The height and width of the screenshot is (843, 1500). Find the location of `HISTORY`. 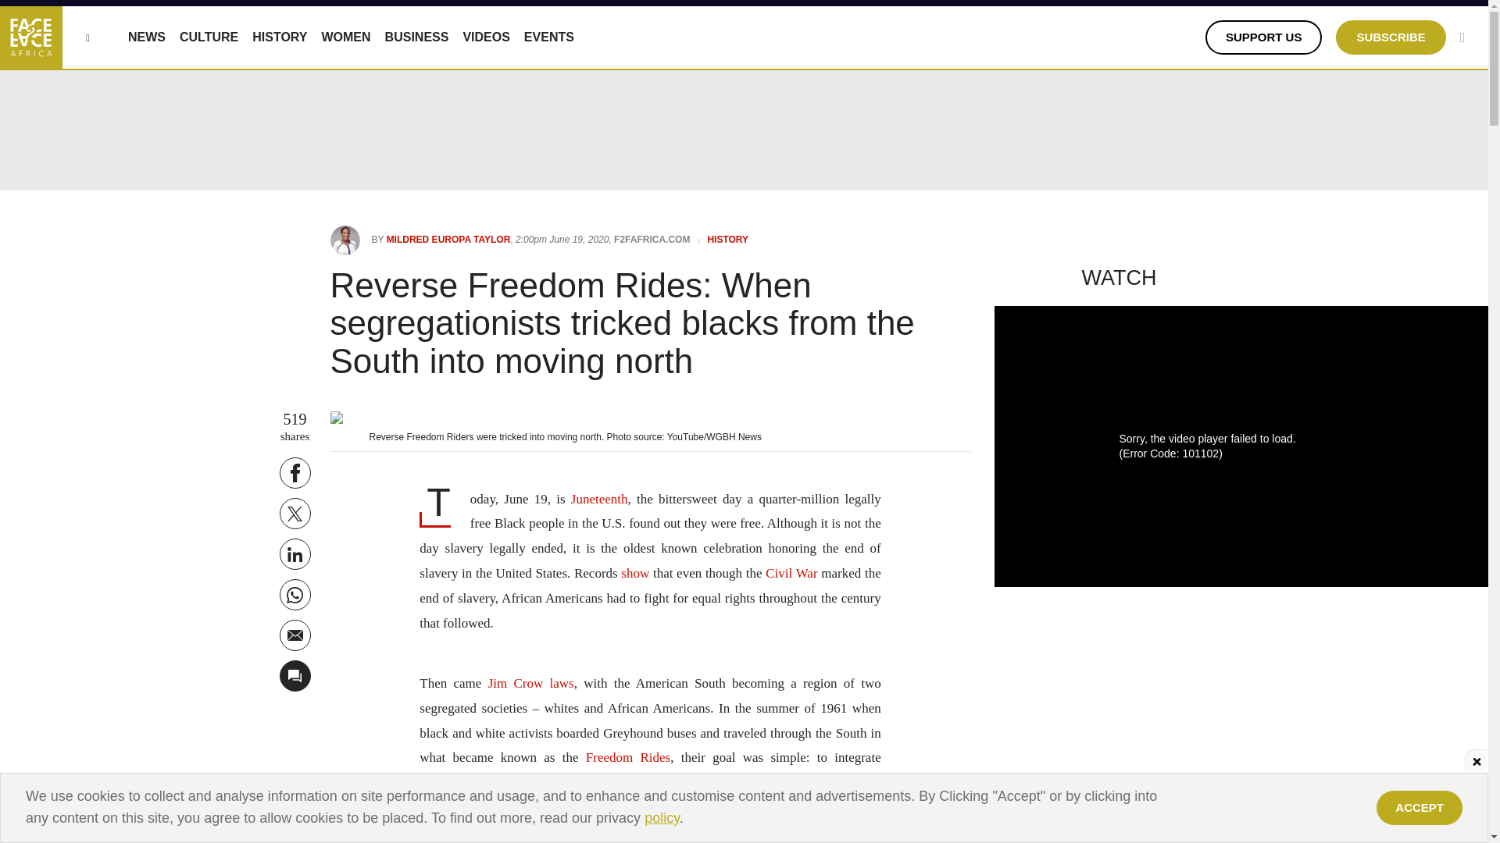

HISTORY is located at coordinates (280, 37).